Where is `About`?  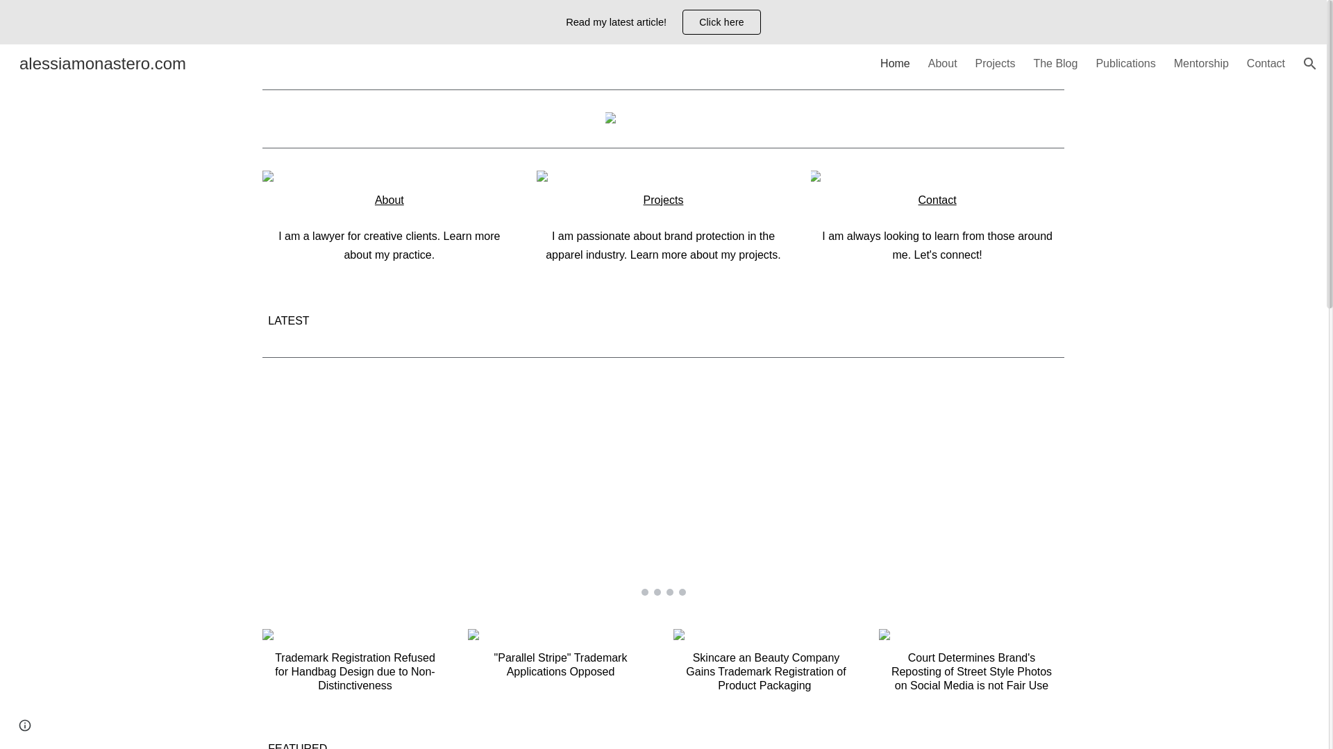
About is located at coordinates (942, 64).